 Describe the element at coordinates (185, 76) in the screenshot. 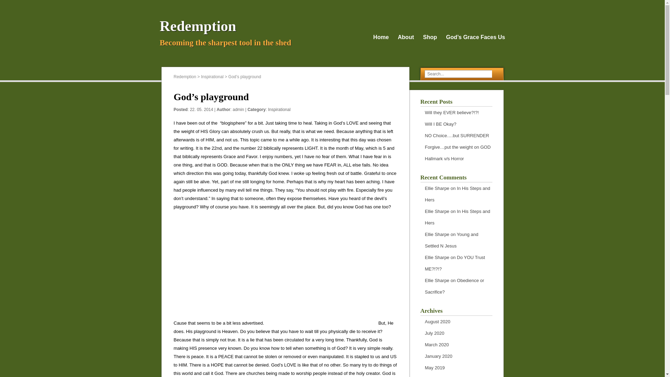

I see `Go to Redemption.` at that location.